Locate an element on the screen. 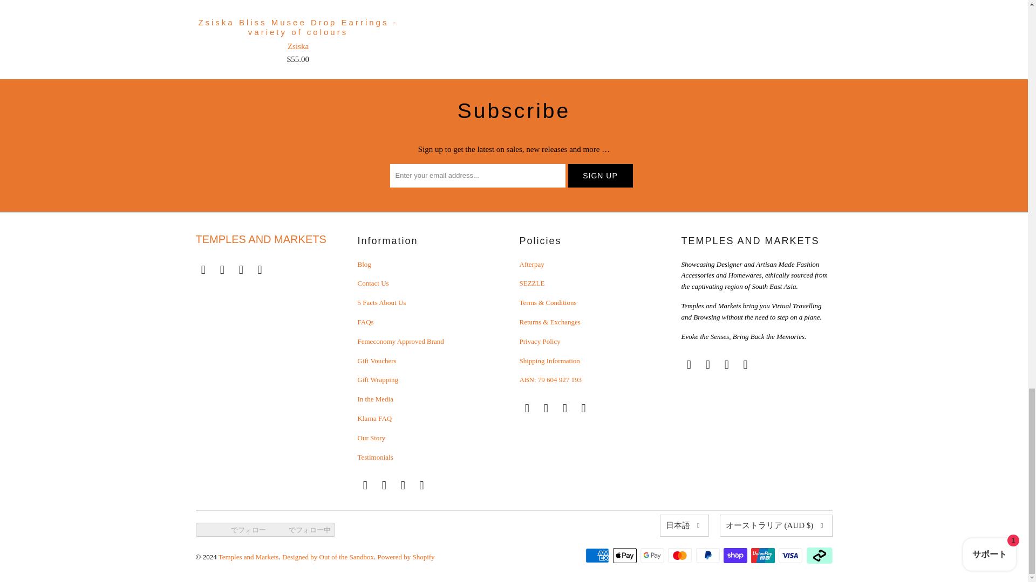 The image size is (1036, 582). Google Pay is located at coordinates (653, 556).